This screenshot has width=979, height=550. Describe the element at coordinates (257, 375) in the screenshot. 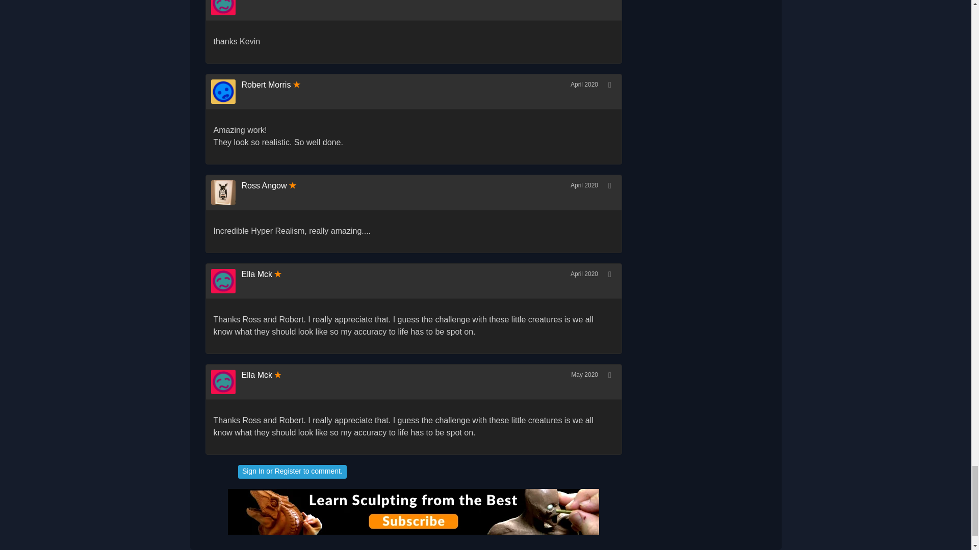

I see `Ella Mck` at that location.